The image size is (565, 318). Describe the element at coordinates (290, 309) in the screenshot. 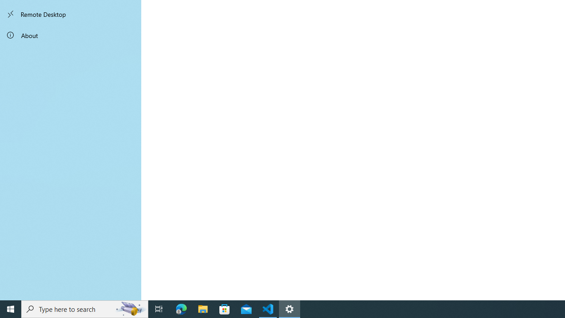

I see `Settings - 1 running window` at that location.